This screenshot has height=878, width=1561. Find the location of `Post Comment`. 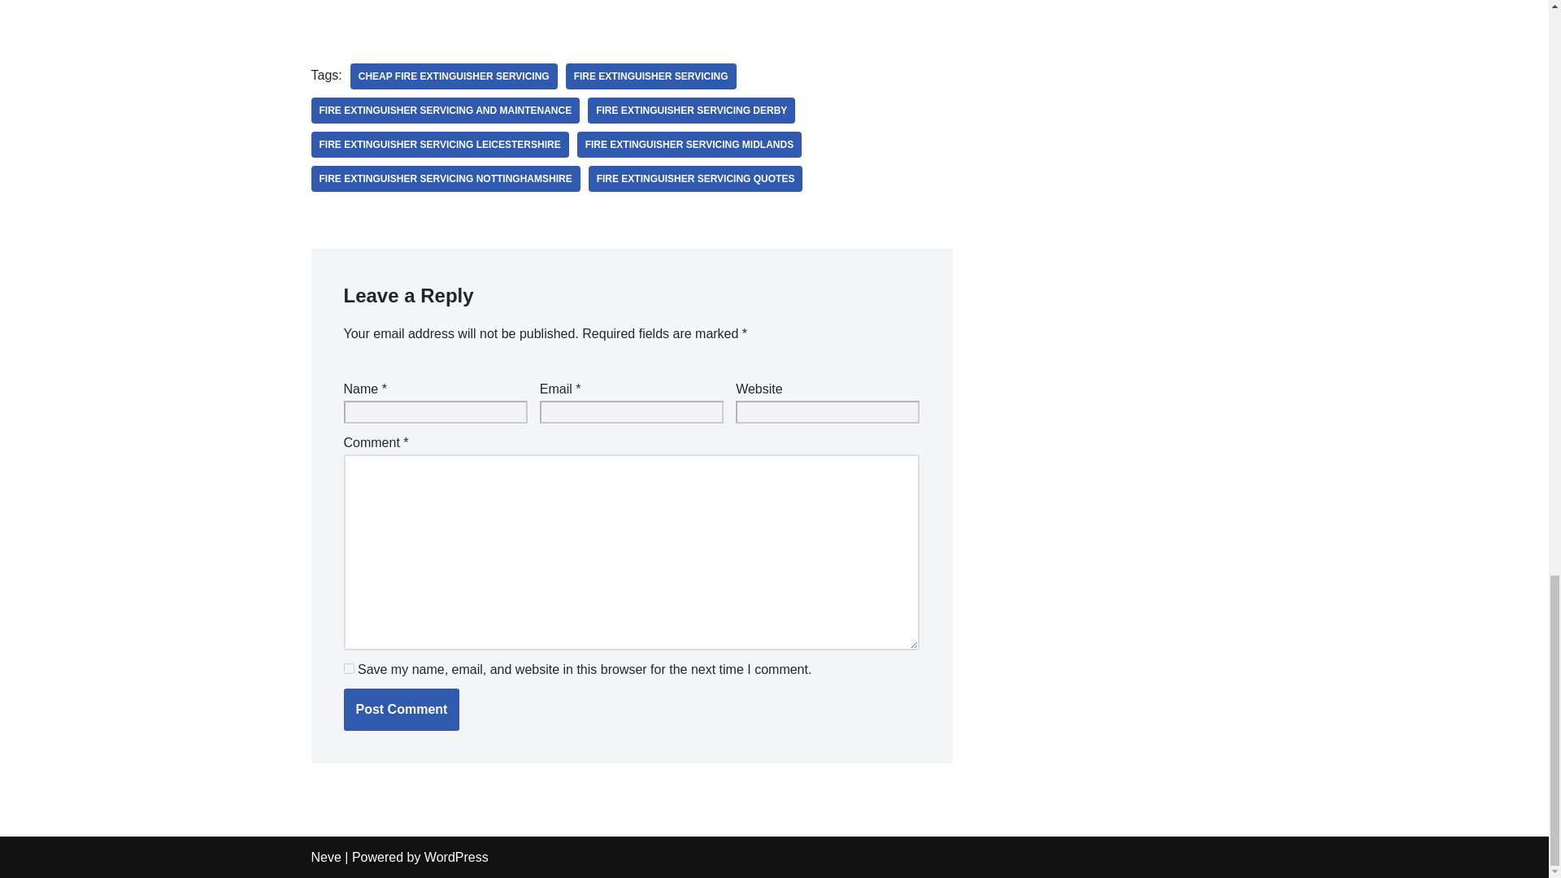

Post Comment is located at coordinates (401, 709).